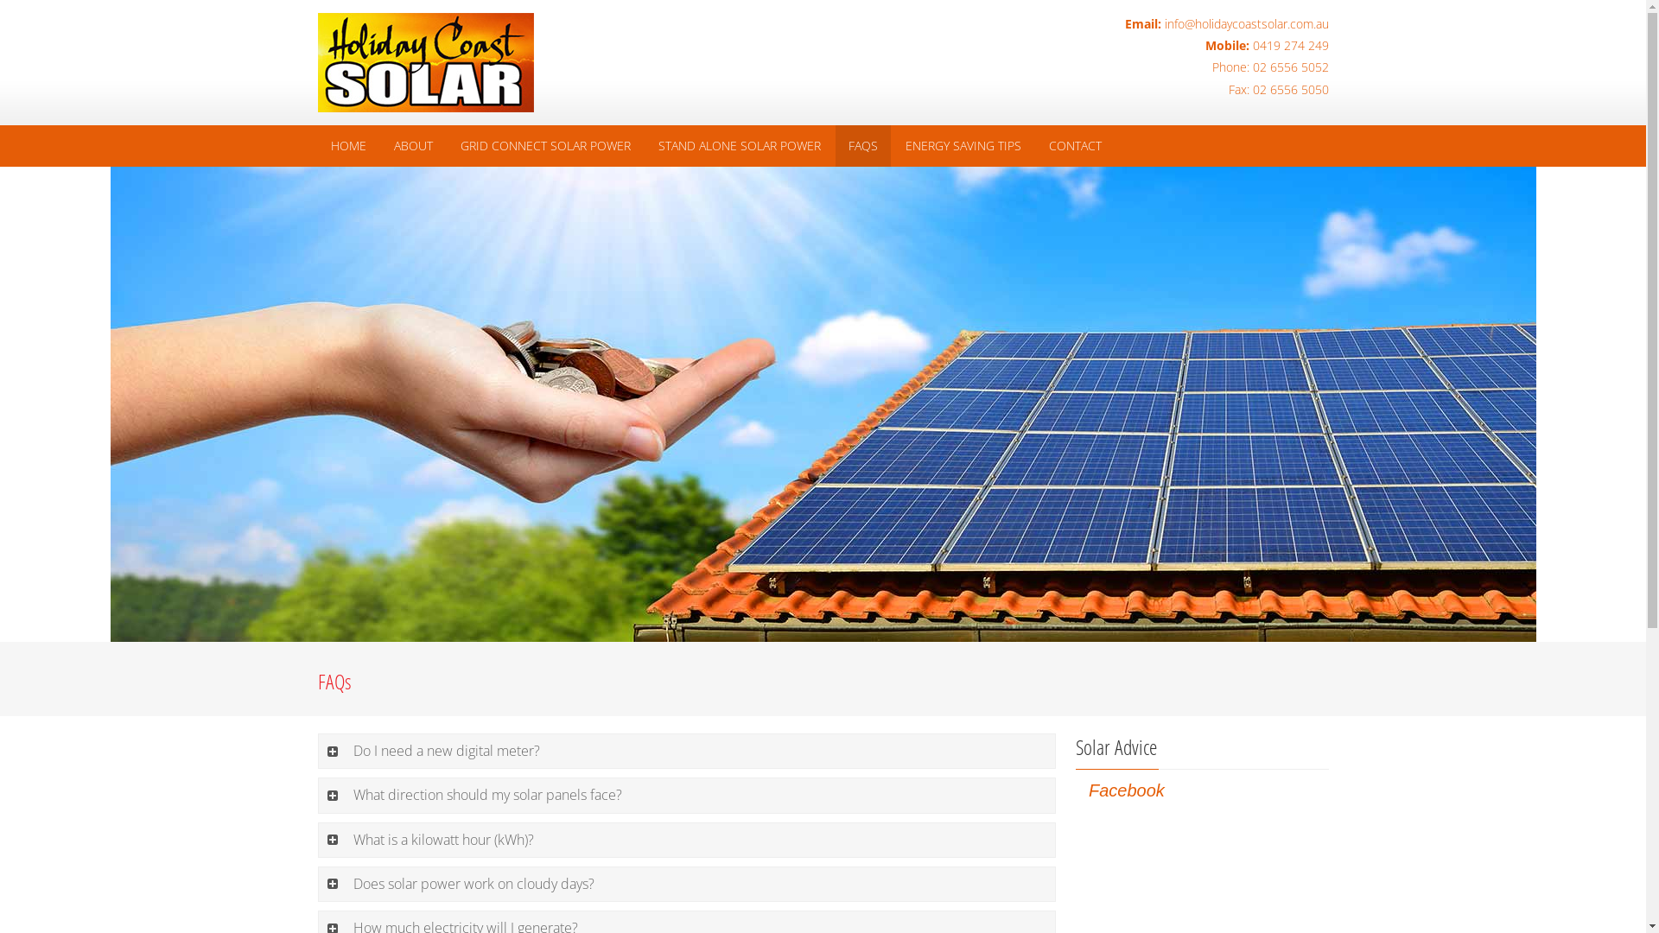 This screenshot has width=1659, height=933. I want to click on STAND ALONE SOLAR POWER, so click(739, 146).